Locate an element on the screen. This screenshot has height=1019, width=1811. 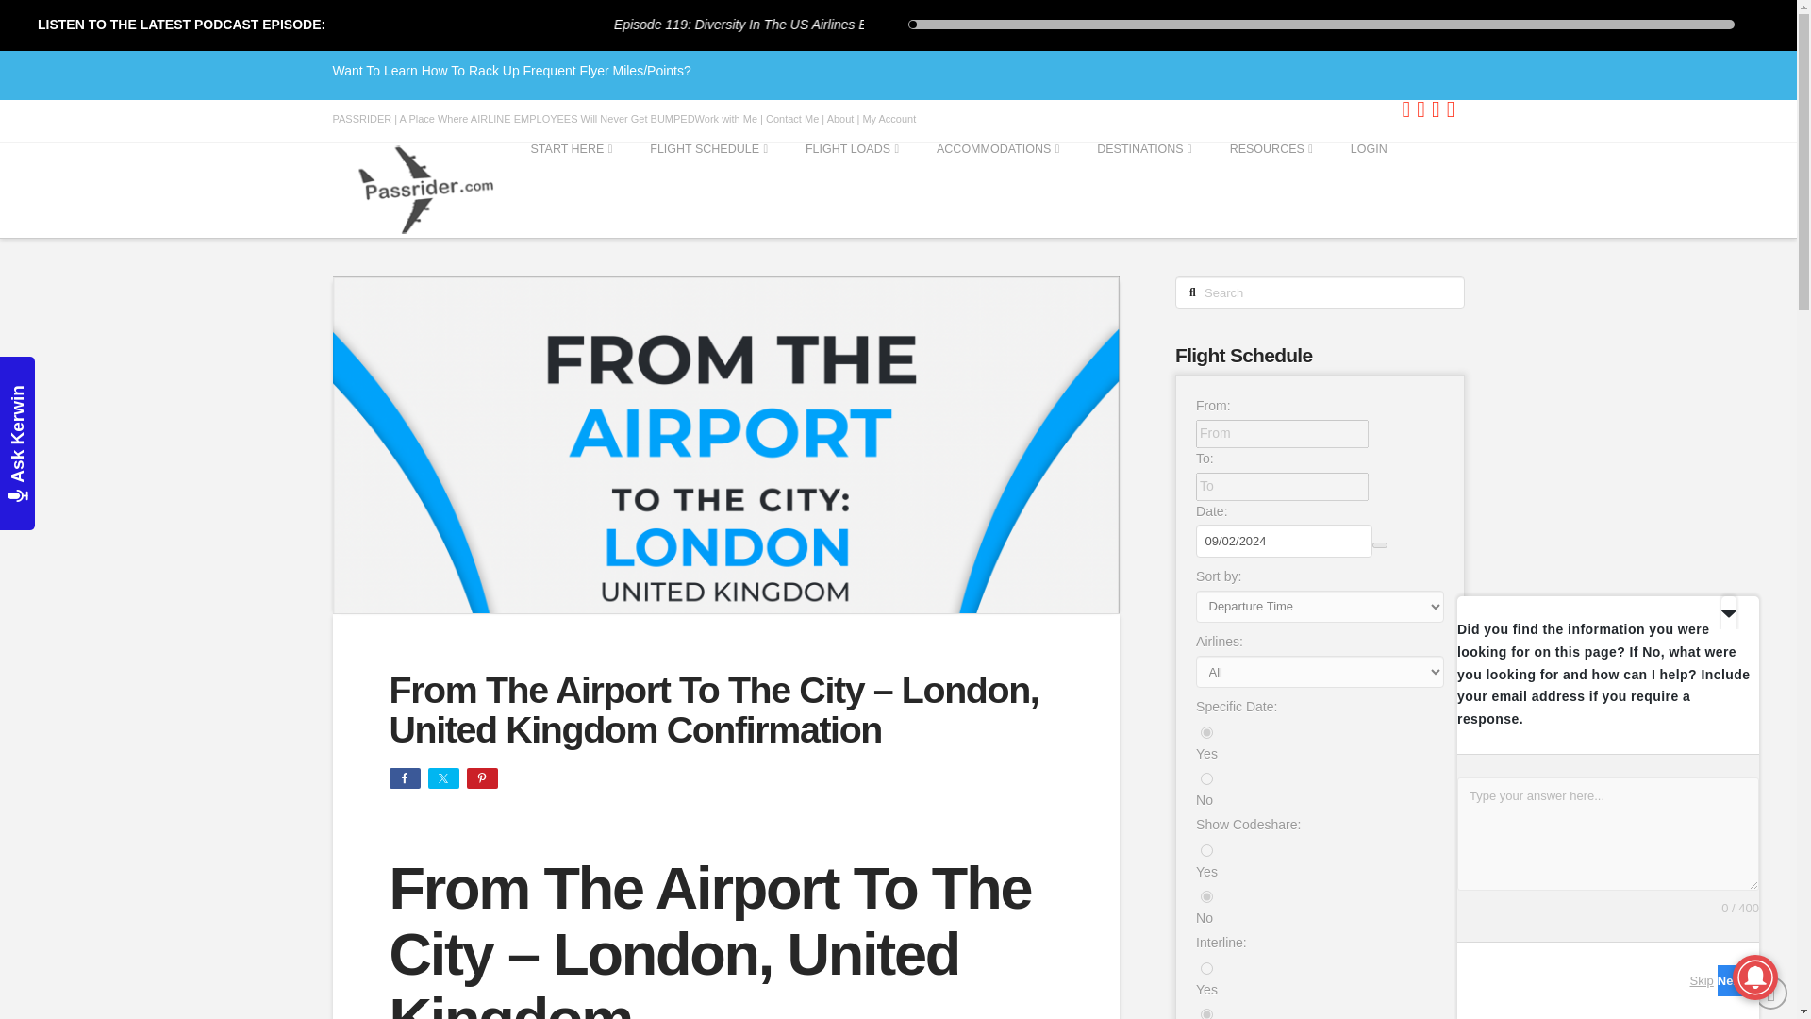
Work with Me is located at coordinates (726, 118).